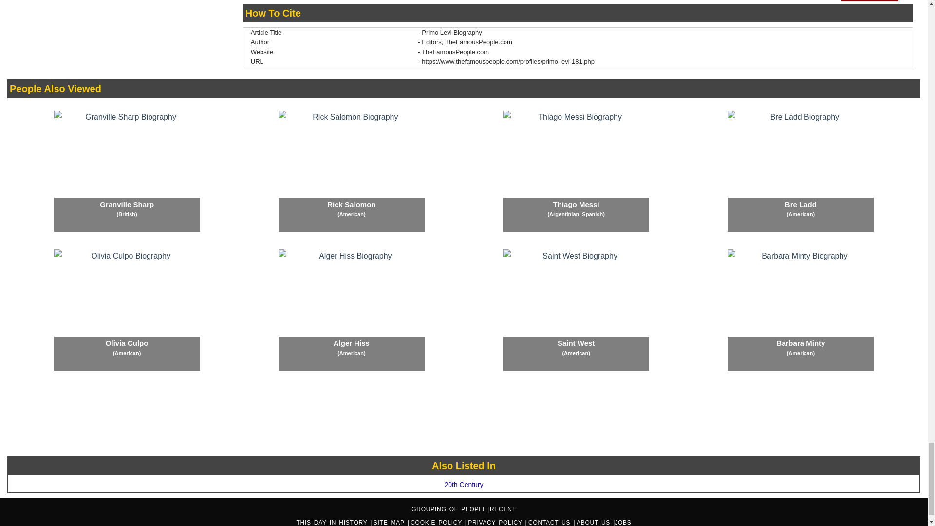 This screenshot has height=526, width=935. I want to click on Thiago Messi, so click(576, 171).